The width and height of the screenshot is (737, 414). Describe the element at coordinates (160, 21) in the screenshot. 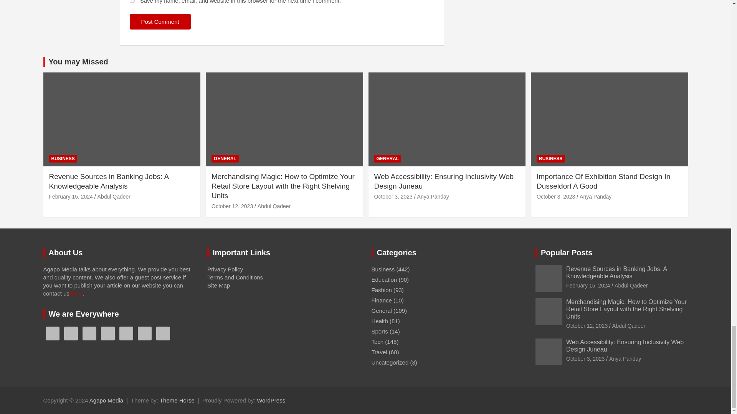

I see `Post Comment` at that location.